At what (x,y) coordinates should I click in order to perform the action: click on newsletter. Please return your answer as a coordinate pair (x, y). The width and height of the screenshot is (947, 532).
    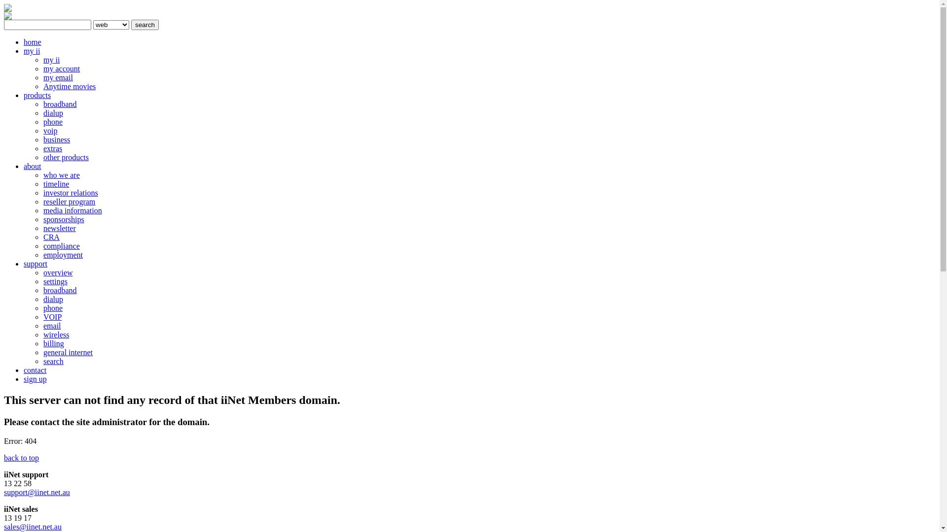
    Looking at the image, I should click on (60, 229).